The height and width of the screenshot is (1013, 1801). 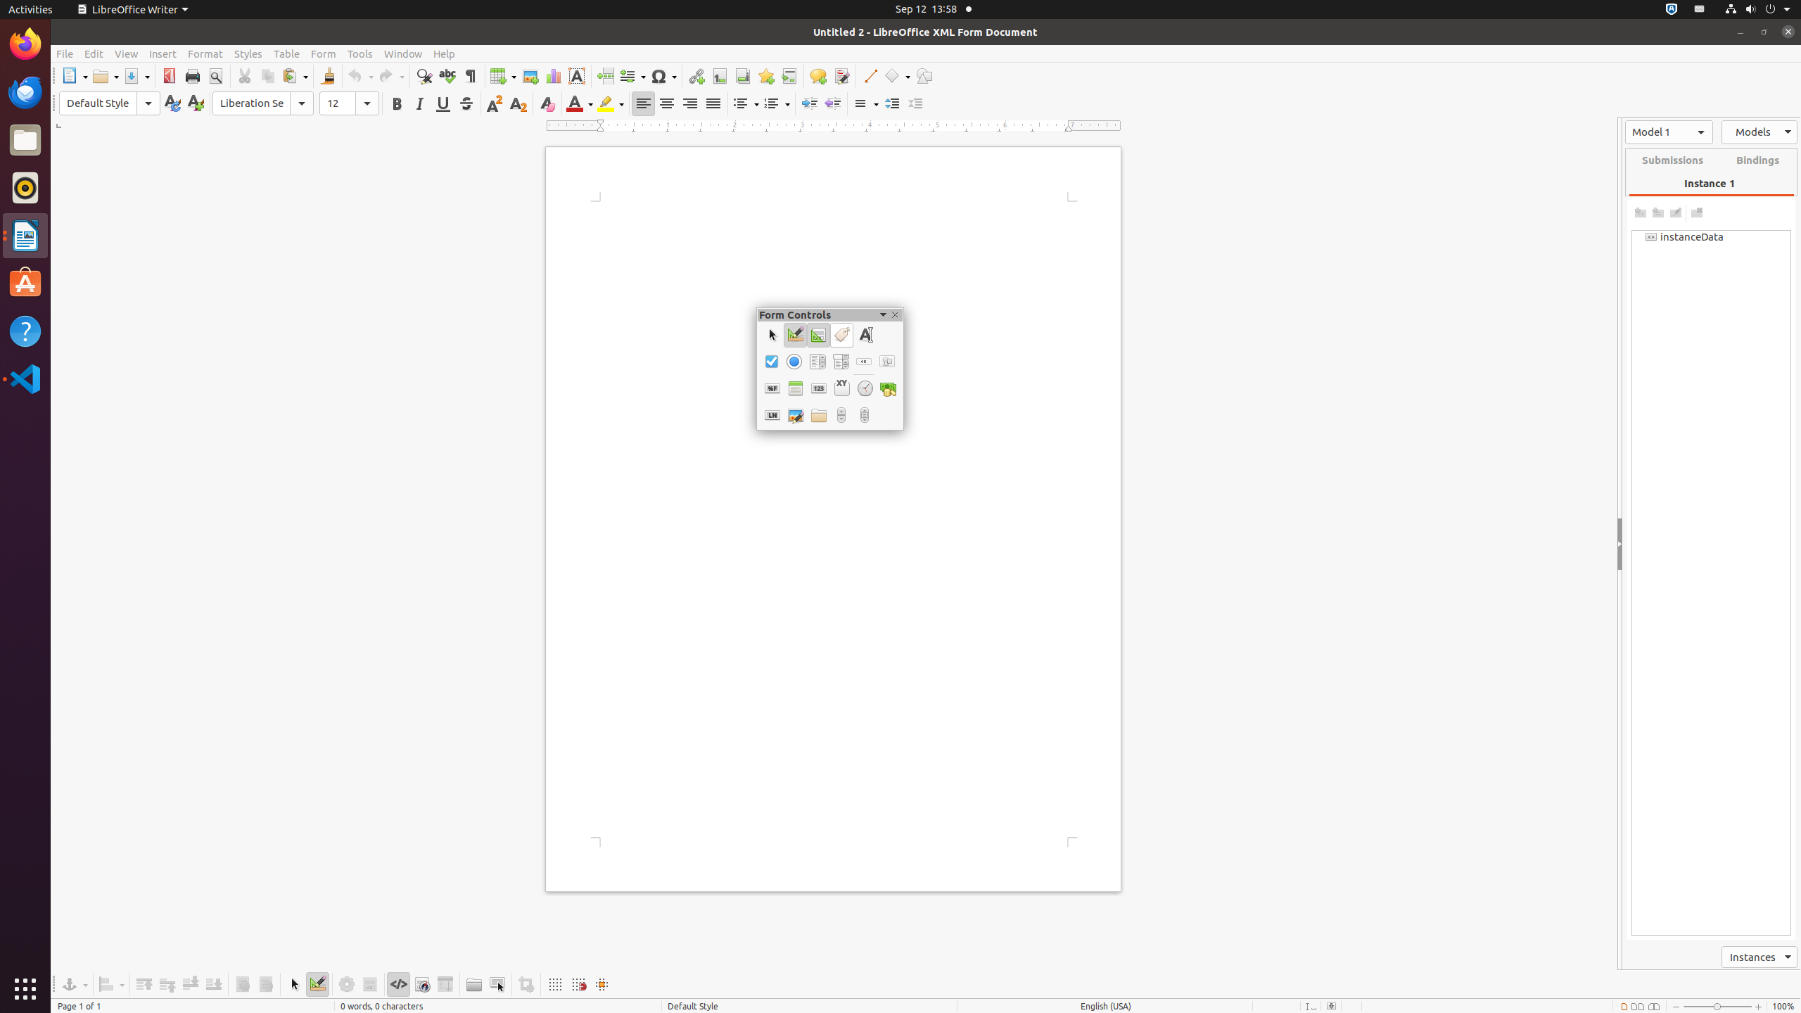 I want to click on Formatted Field, so click(x=772, y=388).